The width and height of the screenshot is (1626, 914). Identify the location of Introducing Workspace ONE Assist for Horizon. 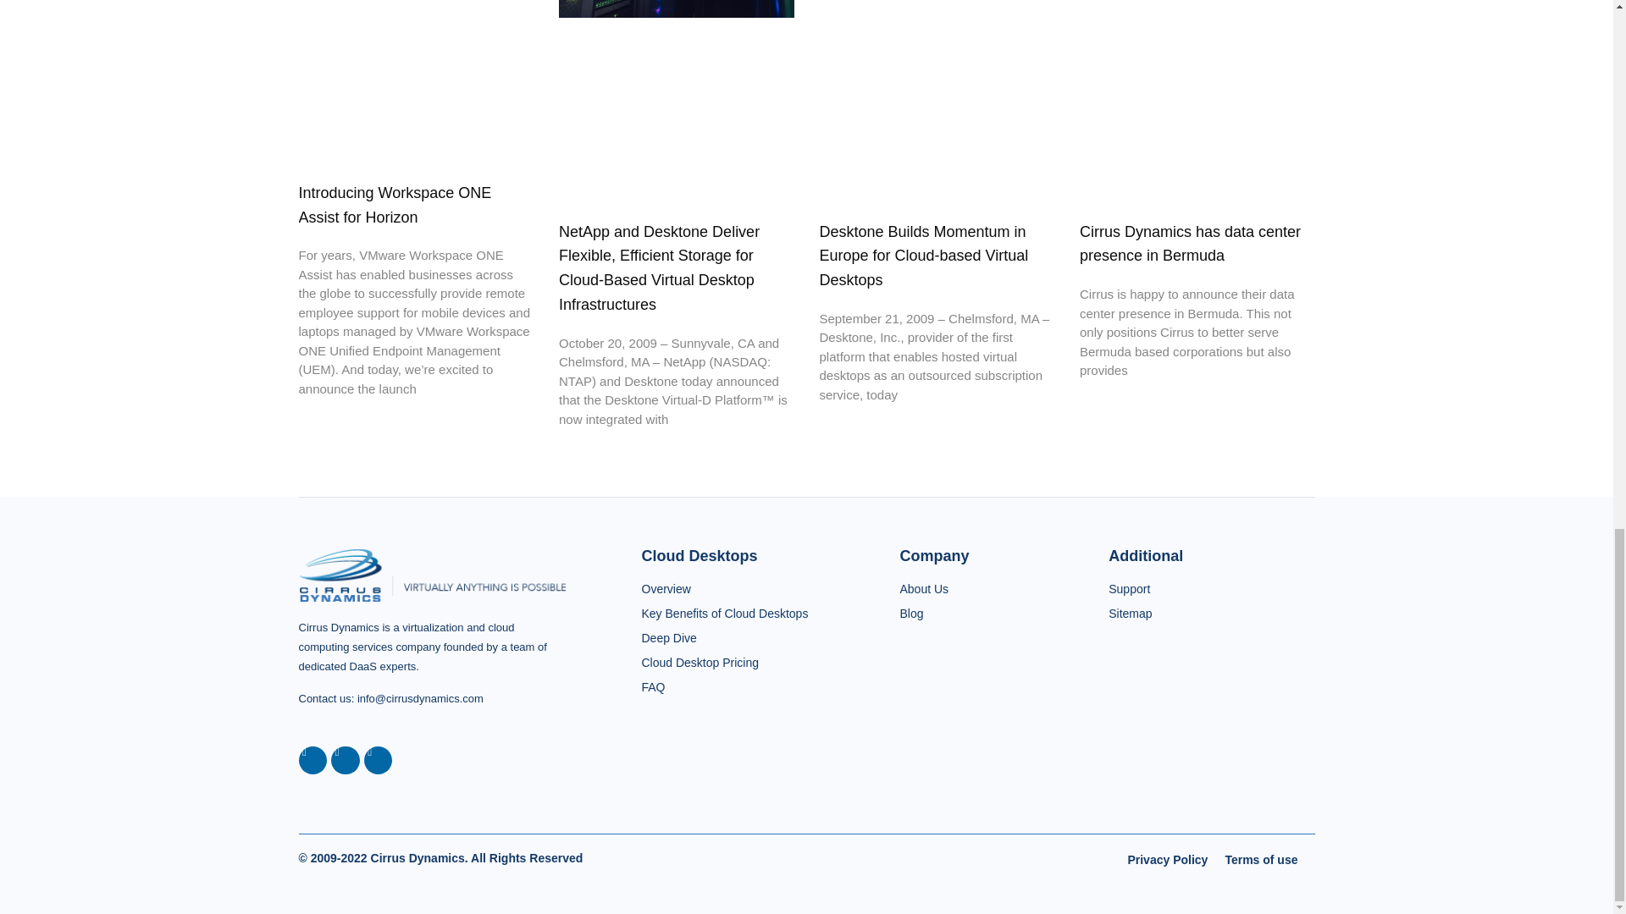
(394, 205).